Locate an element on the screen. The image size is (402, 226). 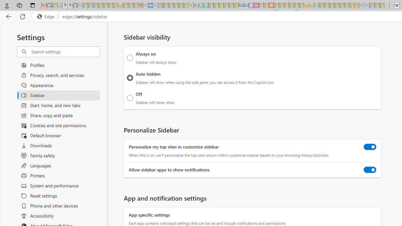
Jobs - lastminute.com Investor Portal - Sleeping is located at coordinates (256, 6).